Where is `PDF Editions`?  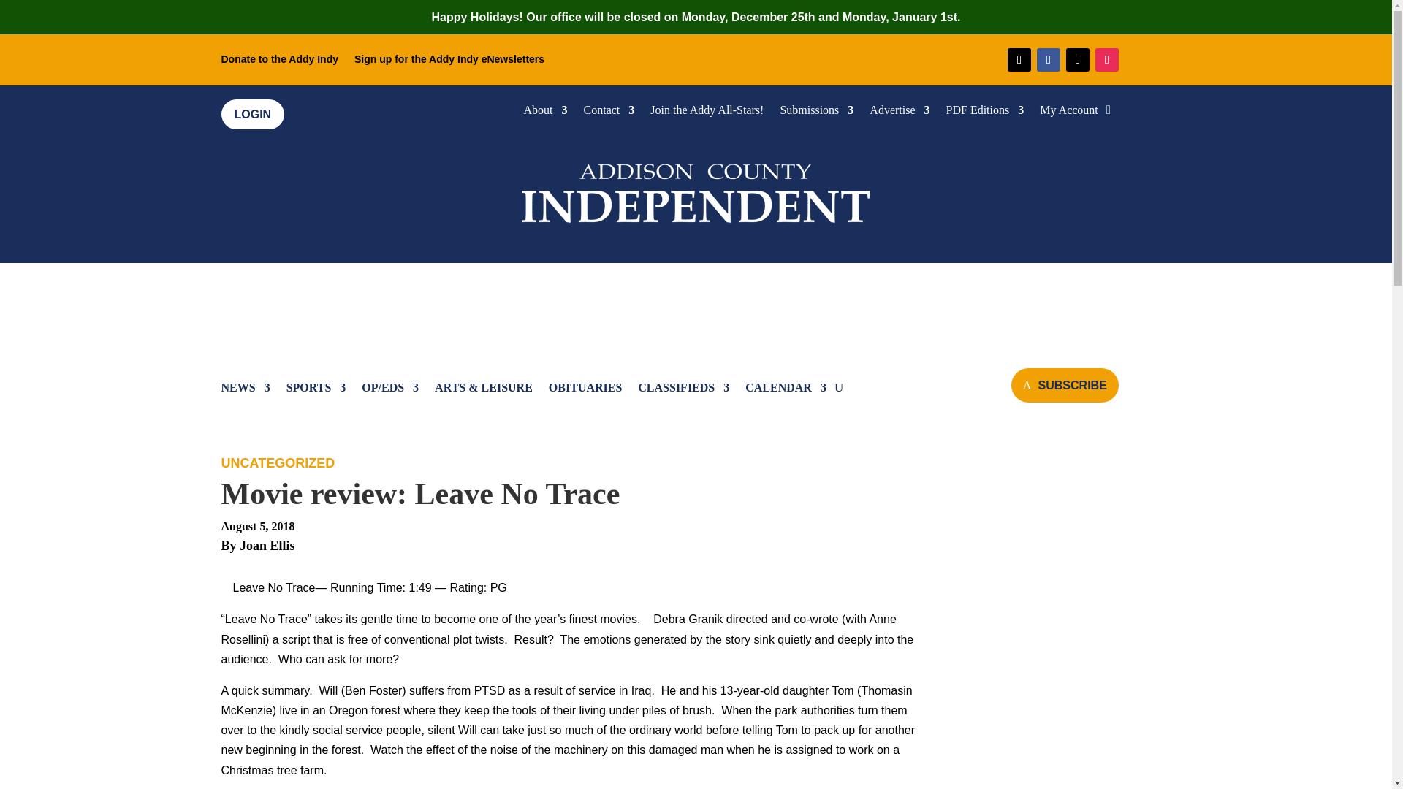
PDF Editions is located at coordinates (985, 113).